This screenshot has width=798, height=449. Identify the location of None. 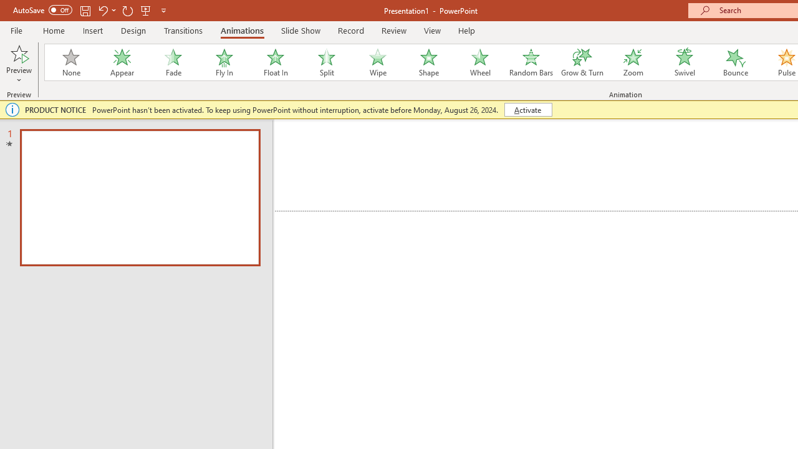
(70, 62).